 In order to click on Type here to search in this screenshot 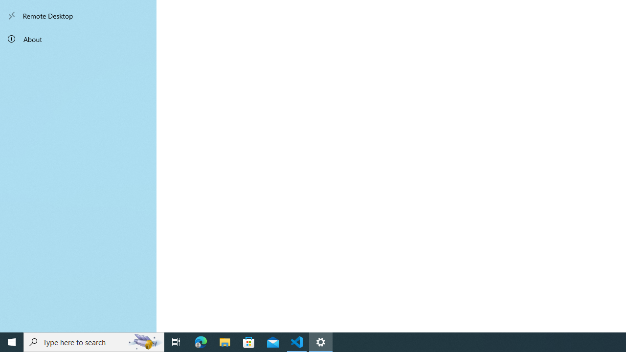, I will do `click(94, 342)`.